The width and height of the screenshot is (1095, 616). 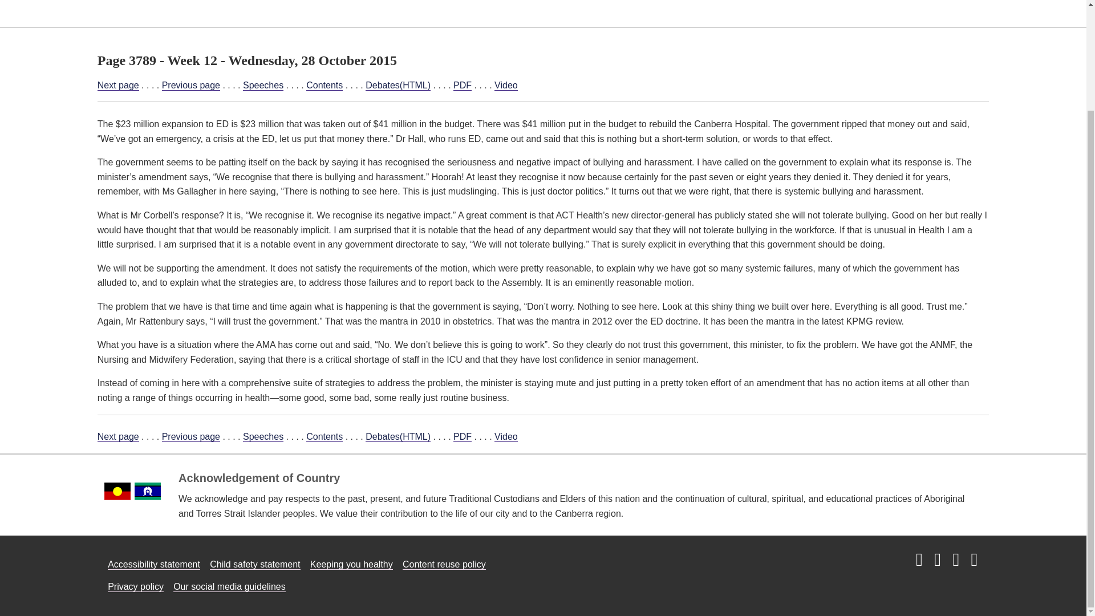 I want to click on Previous page, so click(x=190, y=437).